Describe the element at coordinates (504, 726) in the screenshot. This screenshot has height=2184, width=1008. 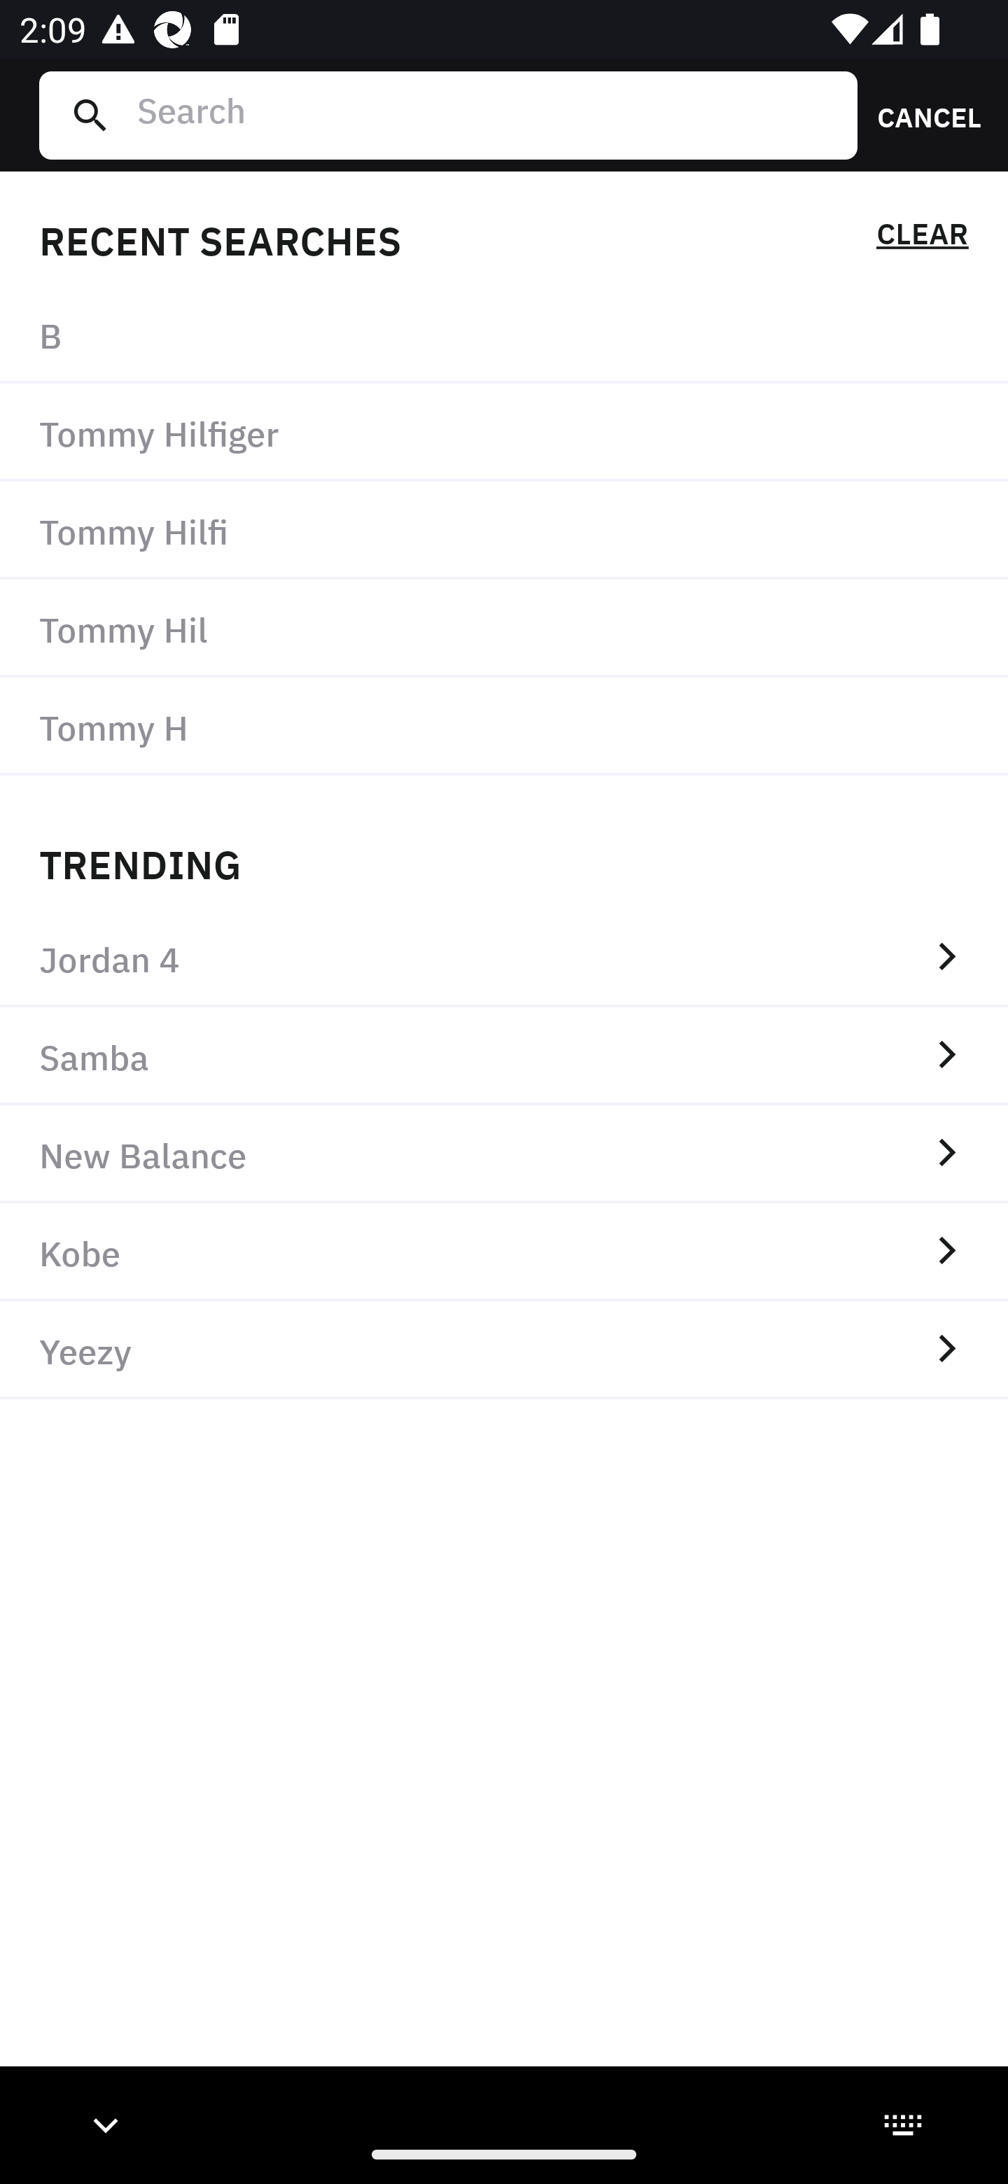
I see `Tommy H` at that location.